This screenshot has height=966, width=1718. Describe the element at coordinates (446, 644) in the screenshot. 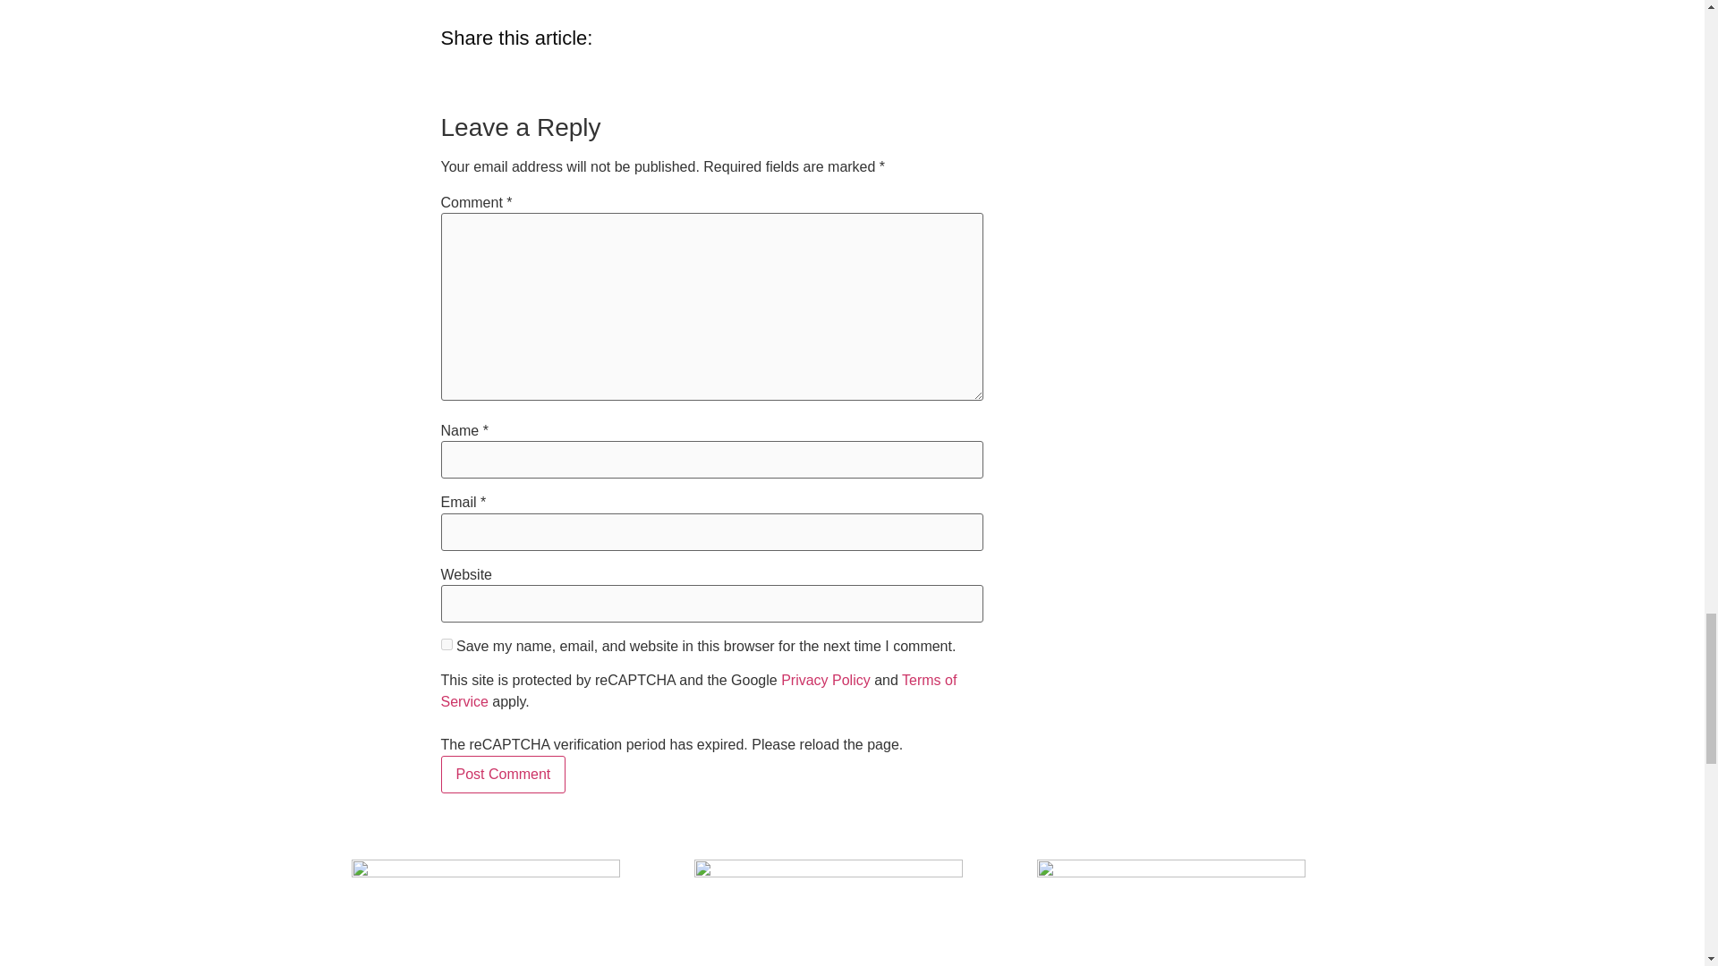

I see `yes` at that location.